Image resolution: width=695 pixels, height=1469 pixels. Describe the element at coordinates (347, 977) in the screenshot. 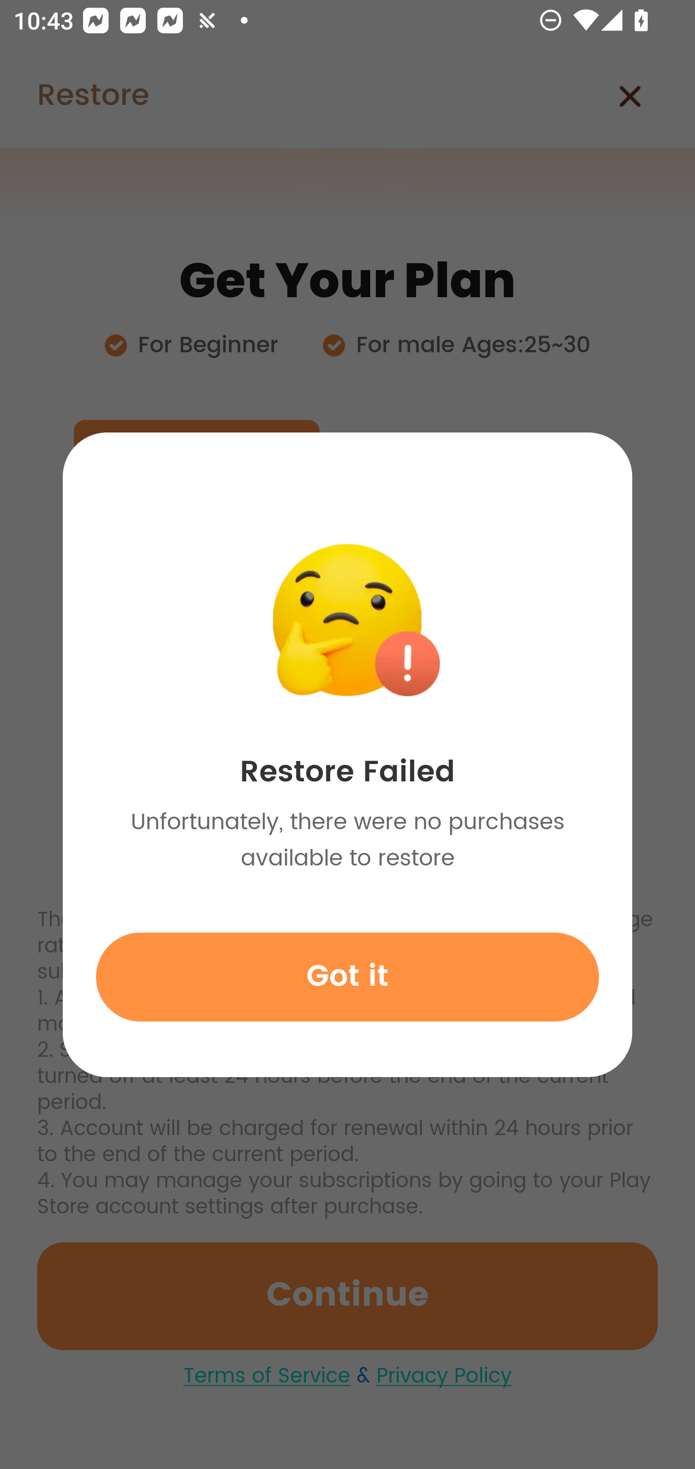

I see `Got it` at that location.